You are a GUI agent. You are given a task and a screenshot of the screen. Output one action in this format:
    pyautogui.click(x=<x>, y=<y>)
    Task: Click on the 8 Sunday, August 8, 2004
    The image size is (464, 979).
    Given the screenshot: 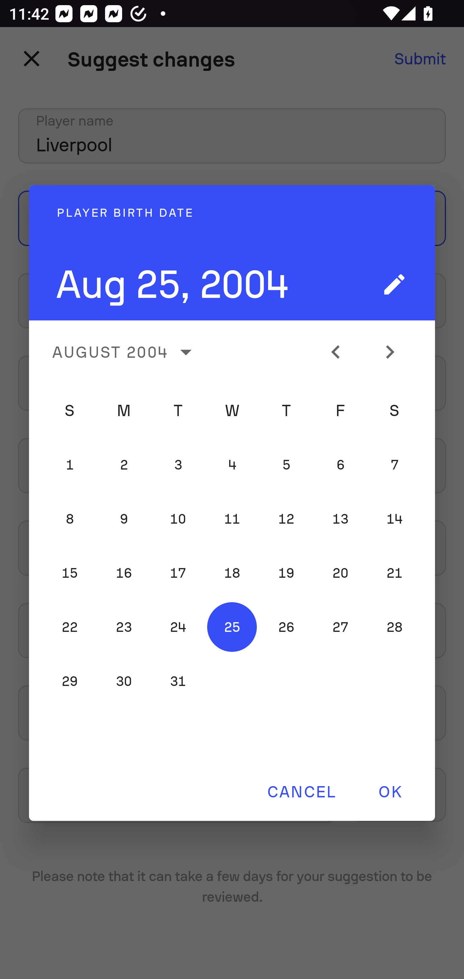 What is the action you would take?
    pyautogui.click(x=70, y=519)
    